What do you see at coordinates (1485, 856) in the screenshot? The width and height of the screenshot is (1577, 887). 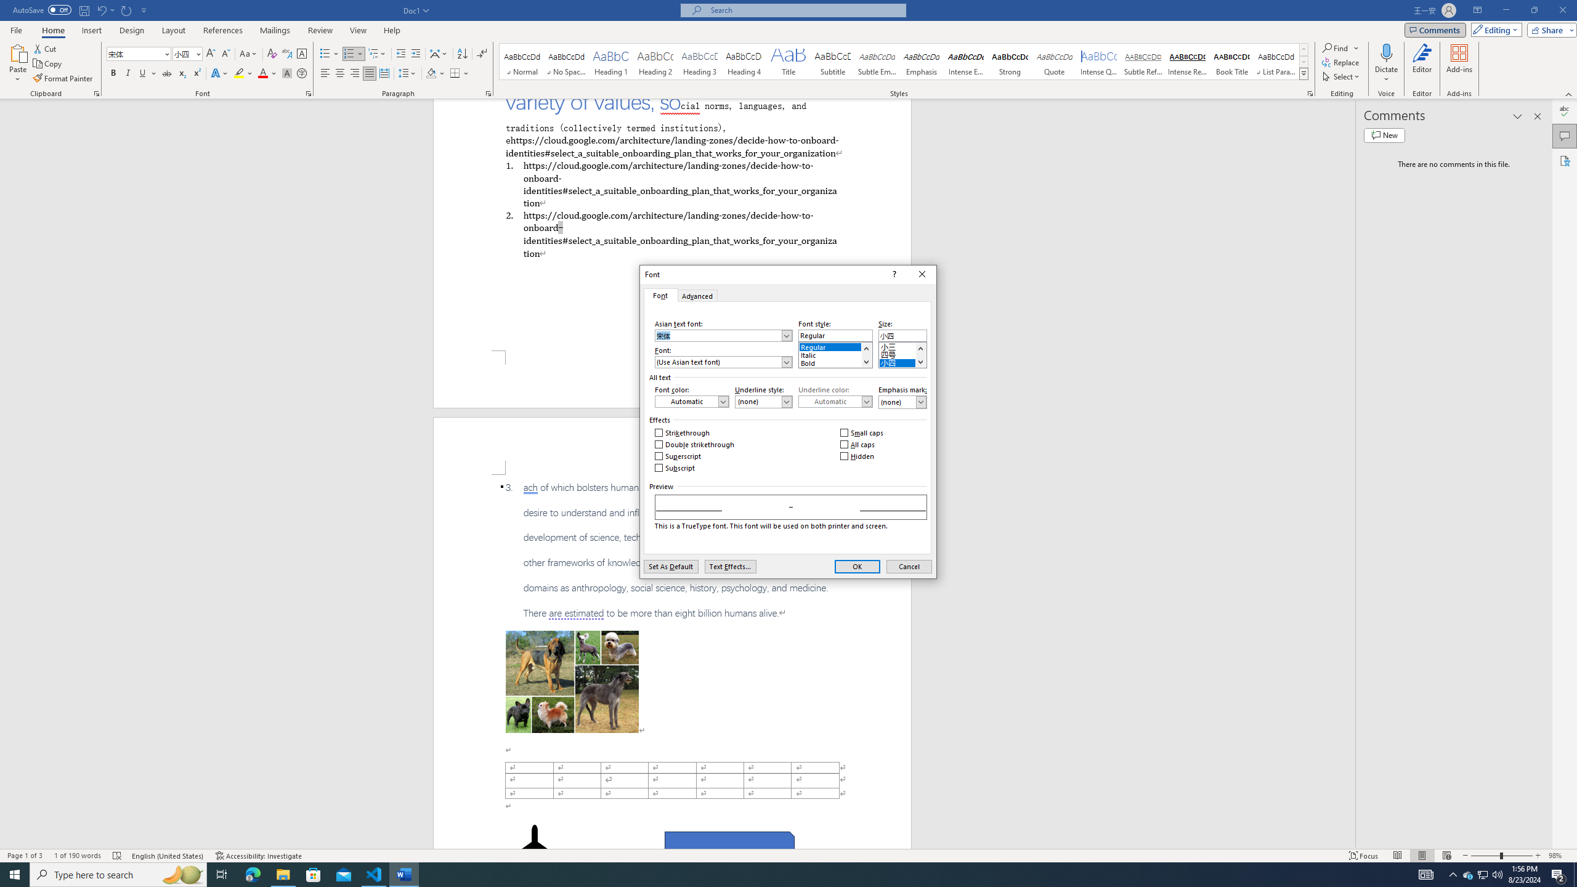 I see `Zoom Out` at bounding box center [1485, 856].